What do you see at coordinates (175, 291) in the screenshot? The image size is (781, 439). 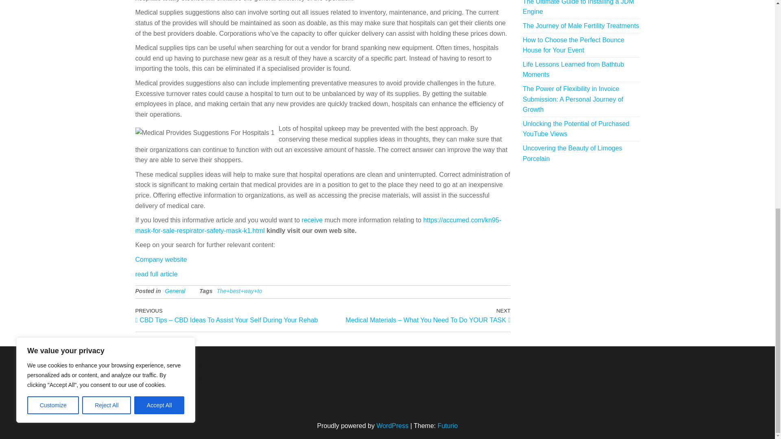 I see `General` at bounding box center [175, 291].